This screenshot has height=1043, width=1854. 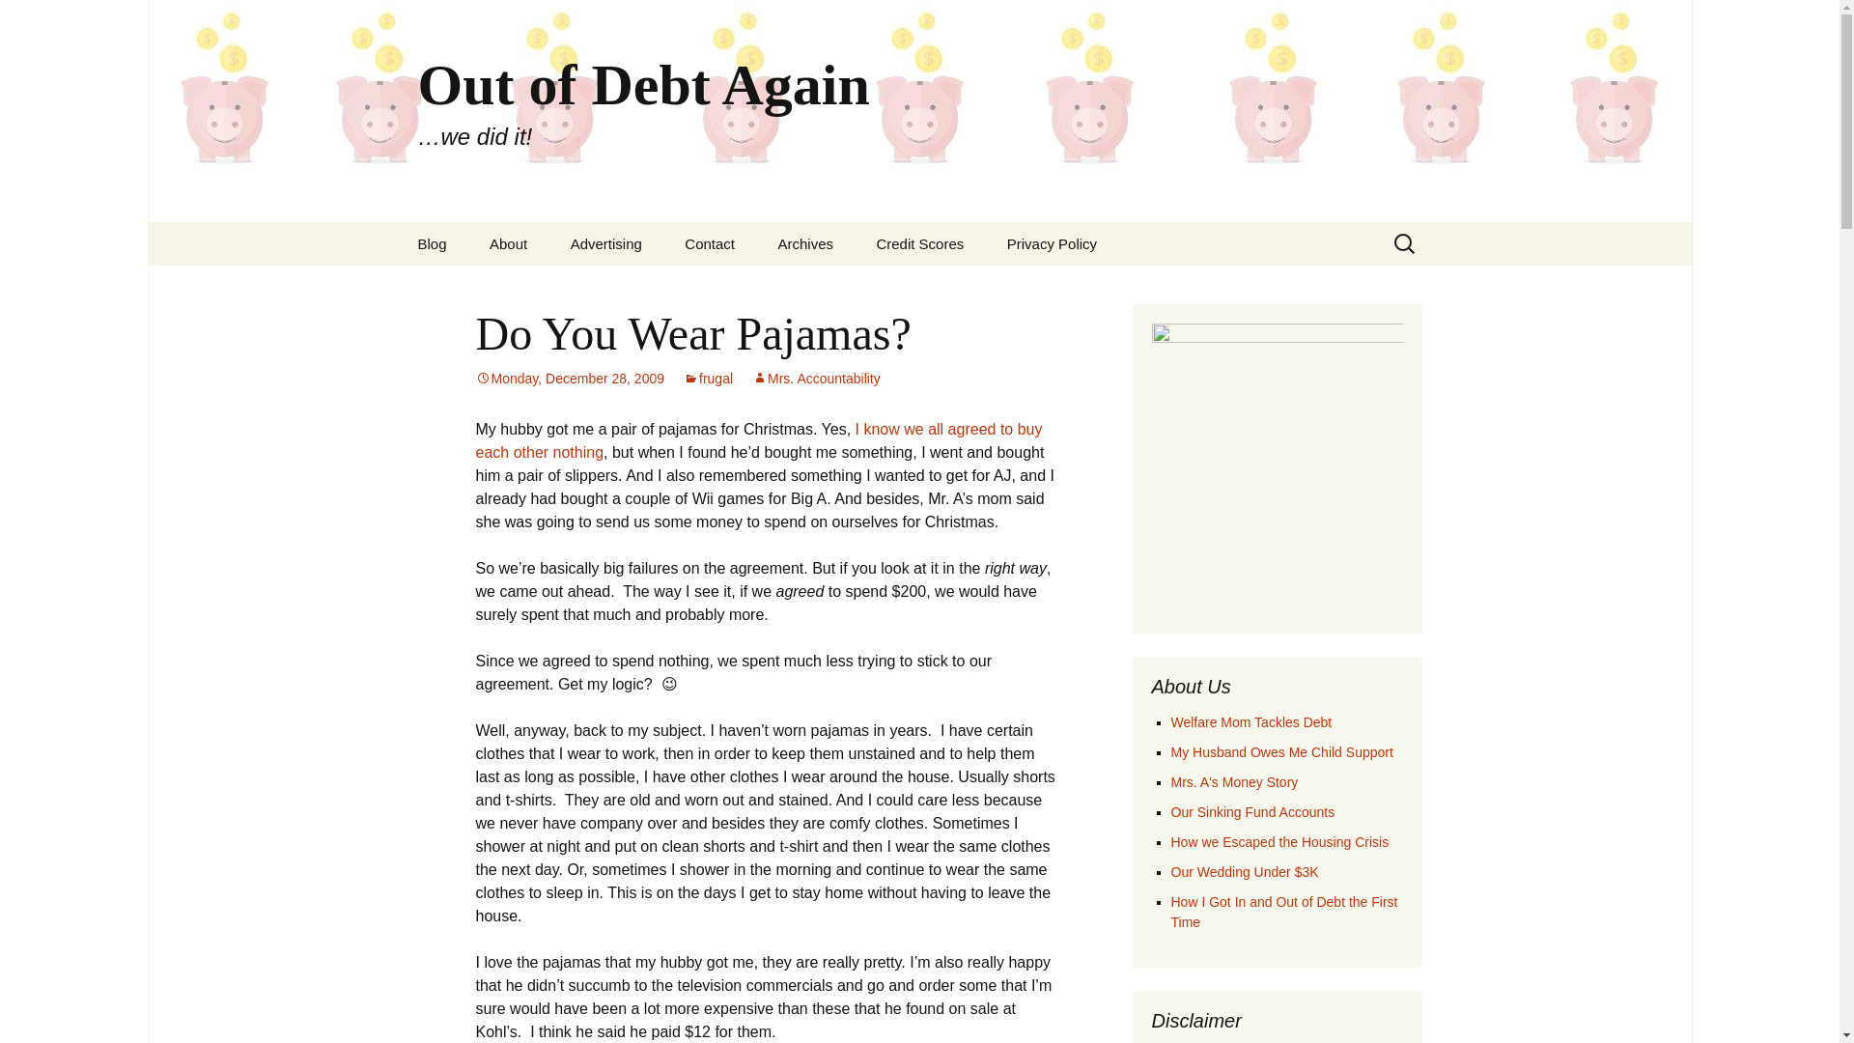 I want to click on View all posts by Mrs. Accountability, so click(x=817, y=379).